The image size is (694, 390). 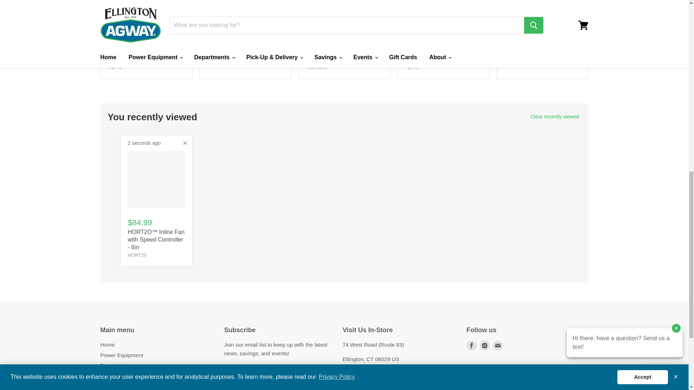 I want to click on Instagram, so click(x=484, y=345).